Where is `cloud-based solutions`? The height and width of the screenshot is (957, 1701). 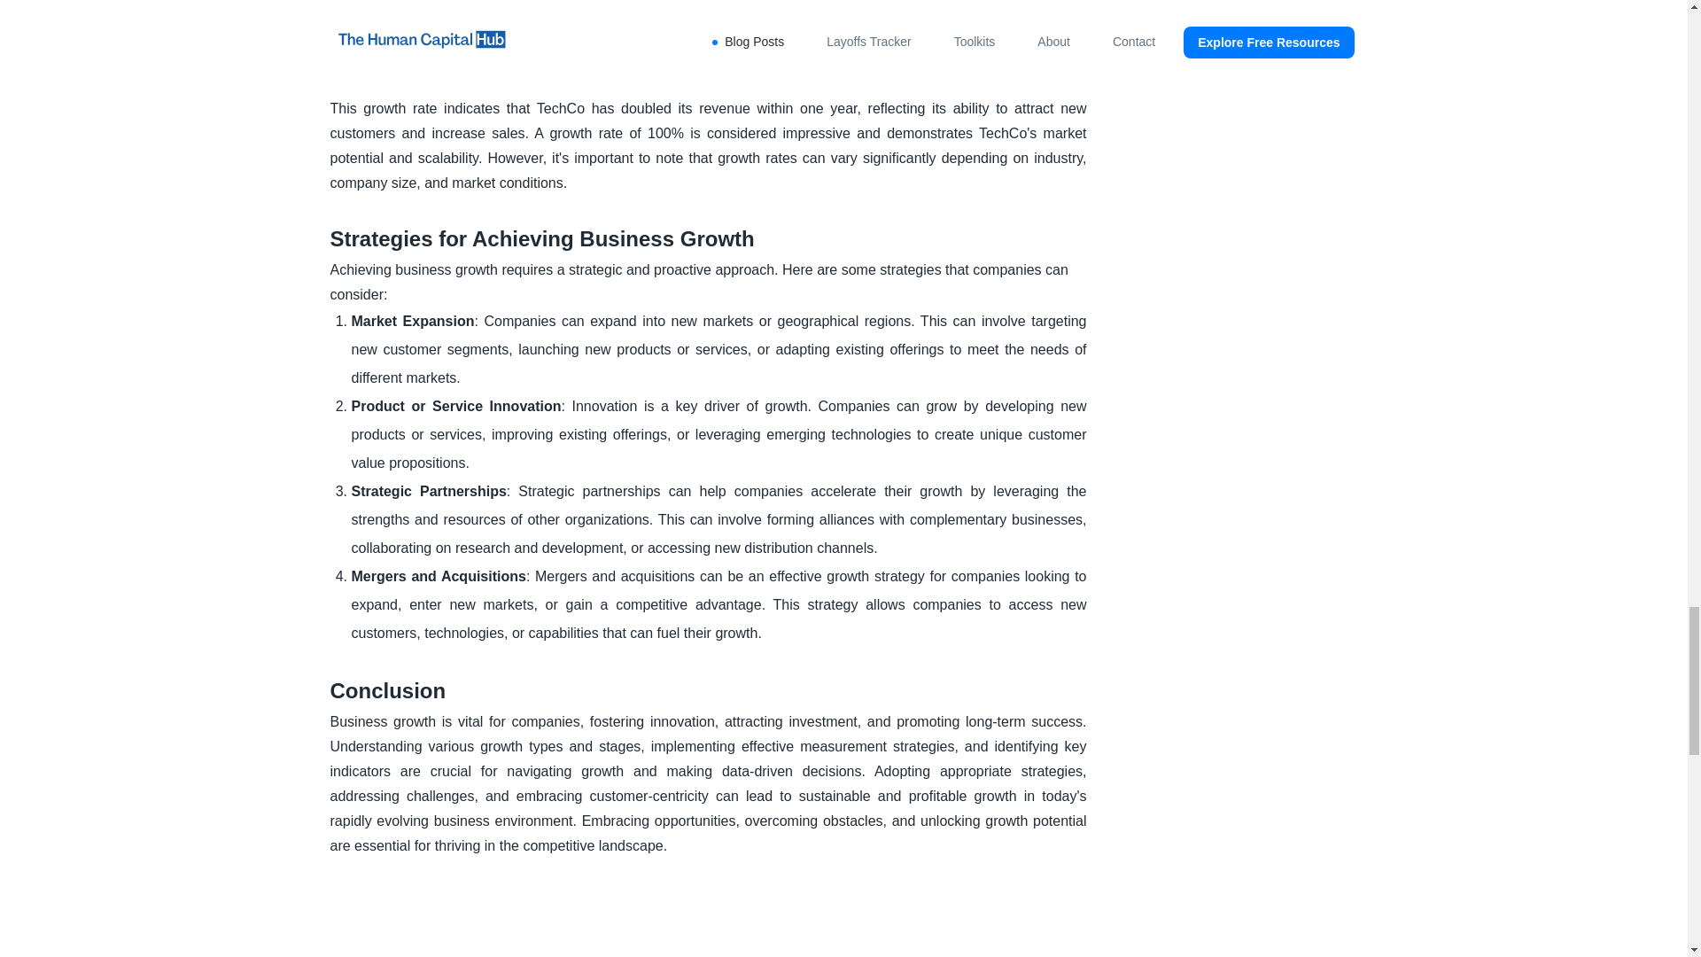
cloud-based solutions is located at coordinates (574, 34).